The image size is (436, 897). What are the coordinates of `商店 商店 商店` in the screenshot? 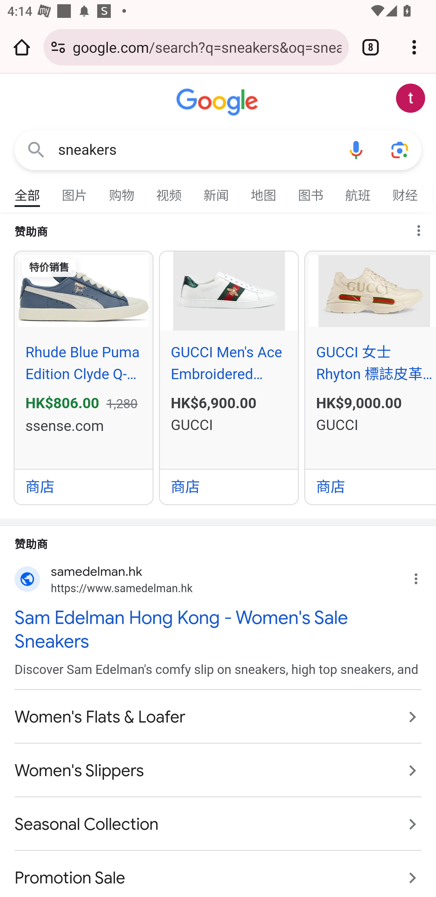 It's located at (229, 486).